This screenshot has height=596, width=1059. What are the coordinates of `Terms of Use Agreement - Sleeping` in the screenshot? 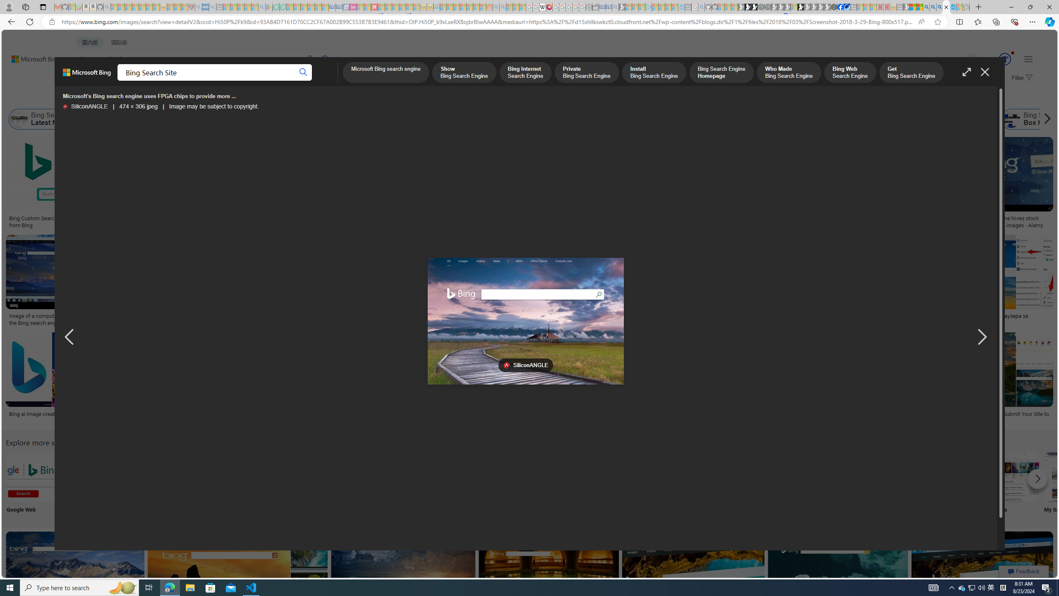 It's located at (276, 7).